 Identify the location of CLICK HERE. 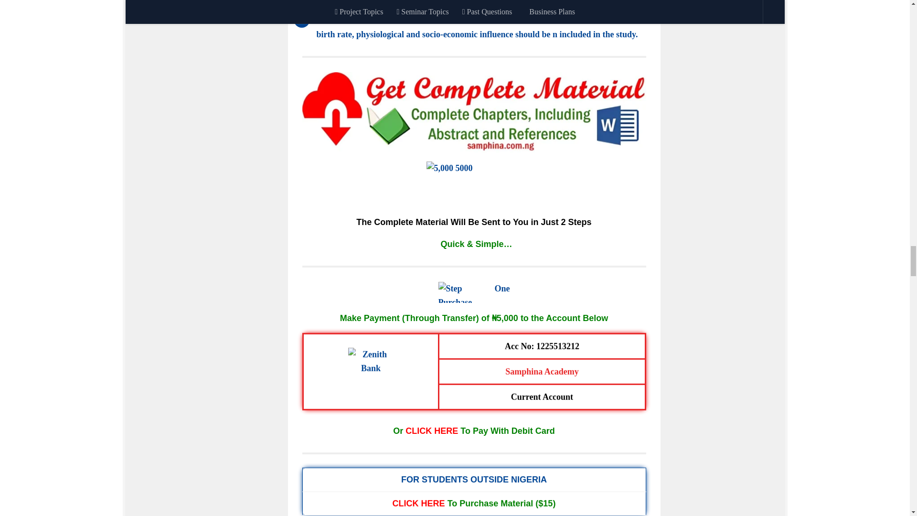
(418, 504).